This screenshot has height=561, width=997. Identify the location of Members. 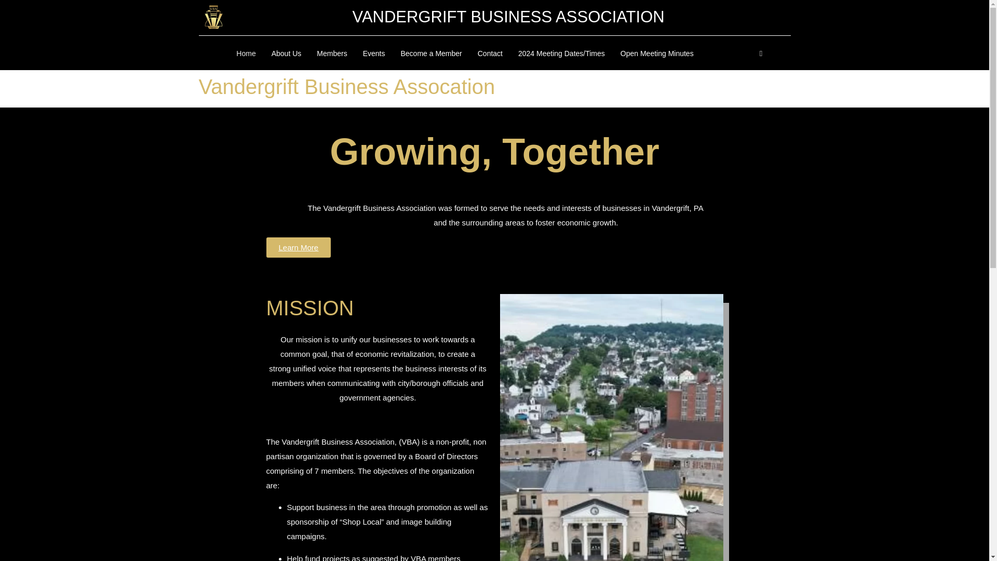
(332, 54).